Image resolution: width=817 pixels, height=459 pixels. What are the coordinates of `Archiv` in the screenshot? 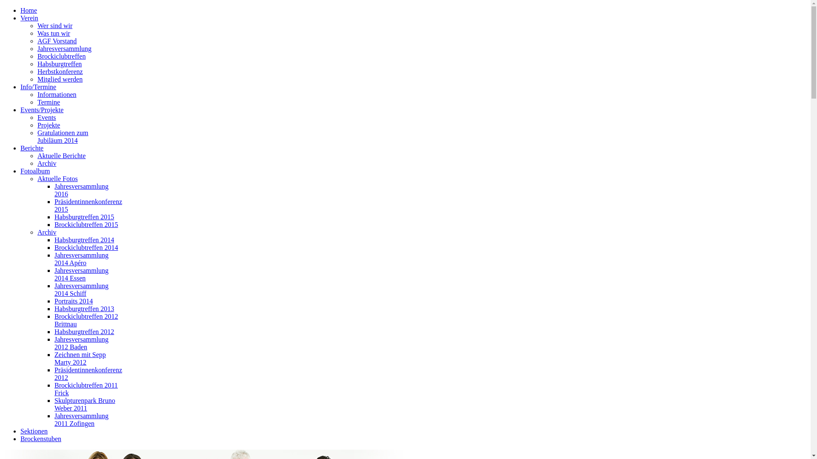 It's located at (47, 163).